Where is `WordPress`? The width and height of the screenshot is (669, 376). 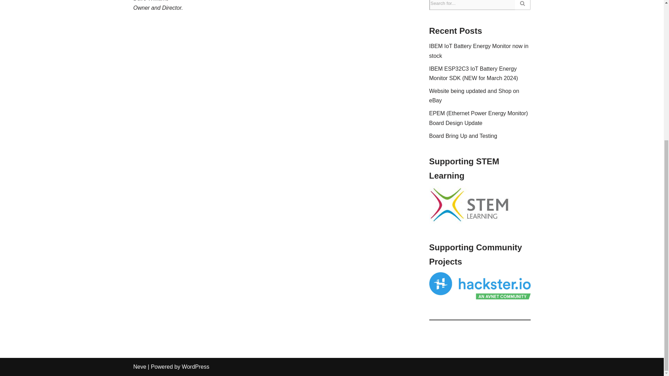 WordPress is located at coordinates (195, 367).